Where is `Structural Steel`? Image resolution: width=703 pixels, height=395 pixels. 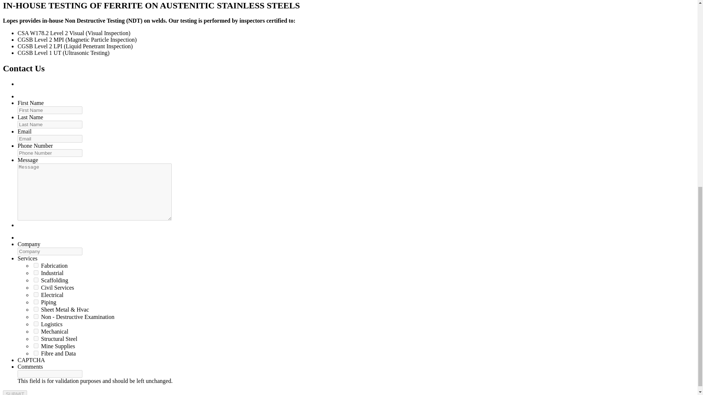
Structural Steel is located at coordinates (36, 339).